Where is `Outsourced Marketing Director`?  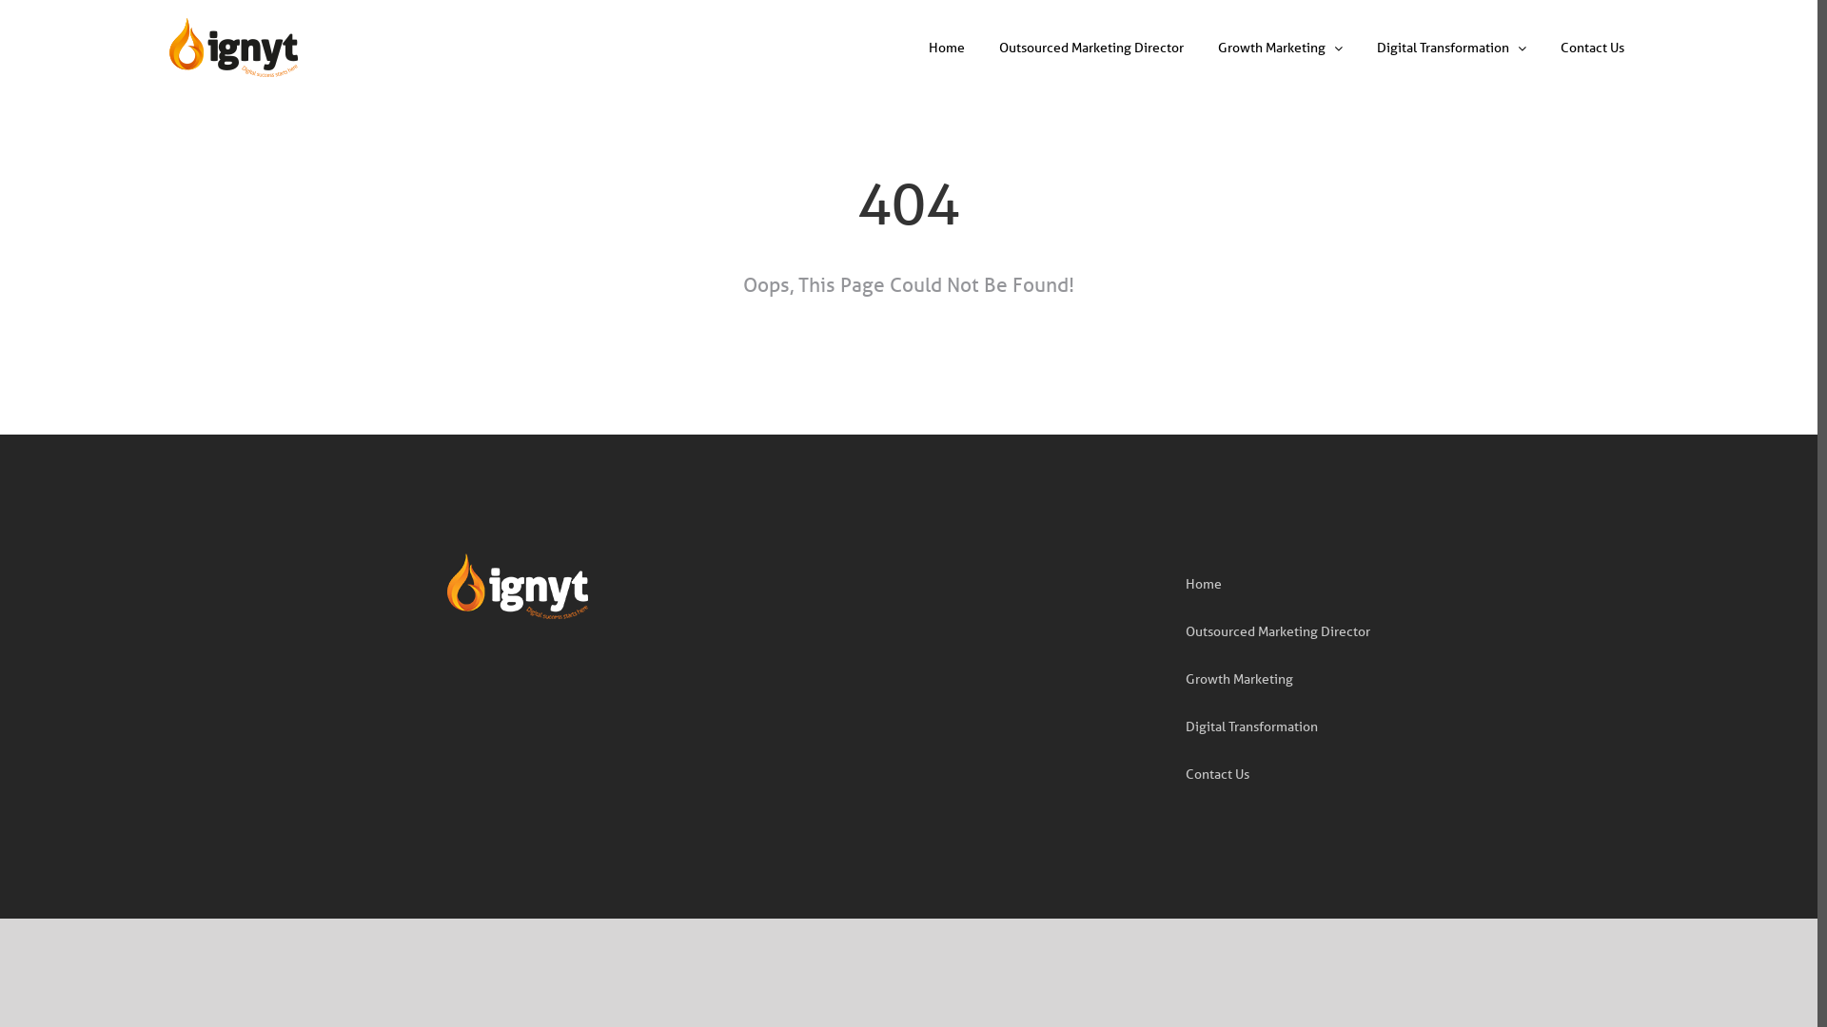 Outsourced Marketing Director is located at coordinates (1278, 631).